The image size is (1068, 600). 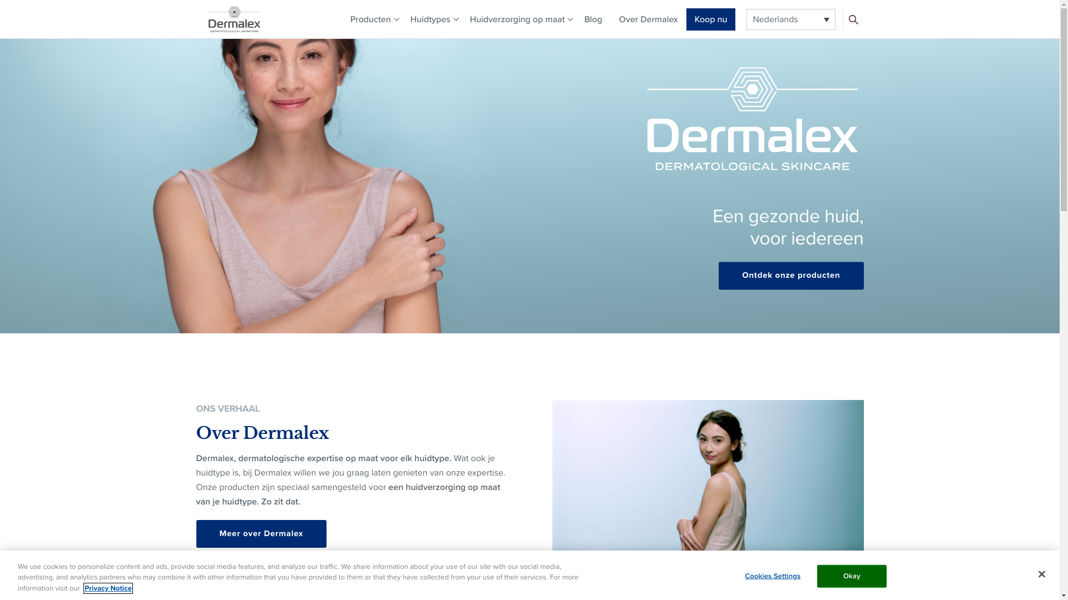 I want to click on Okay, so click(x=852, y=576).